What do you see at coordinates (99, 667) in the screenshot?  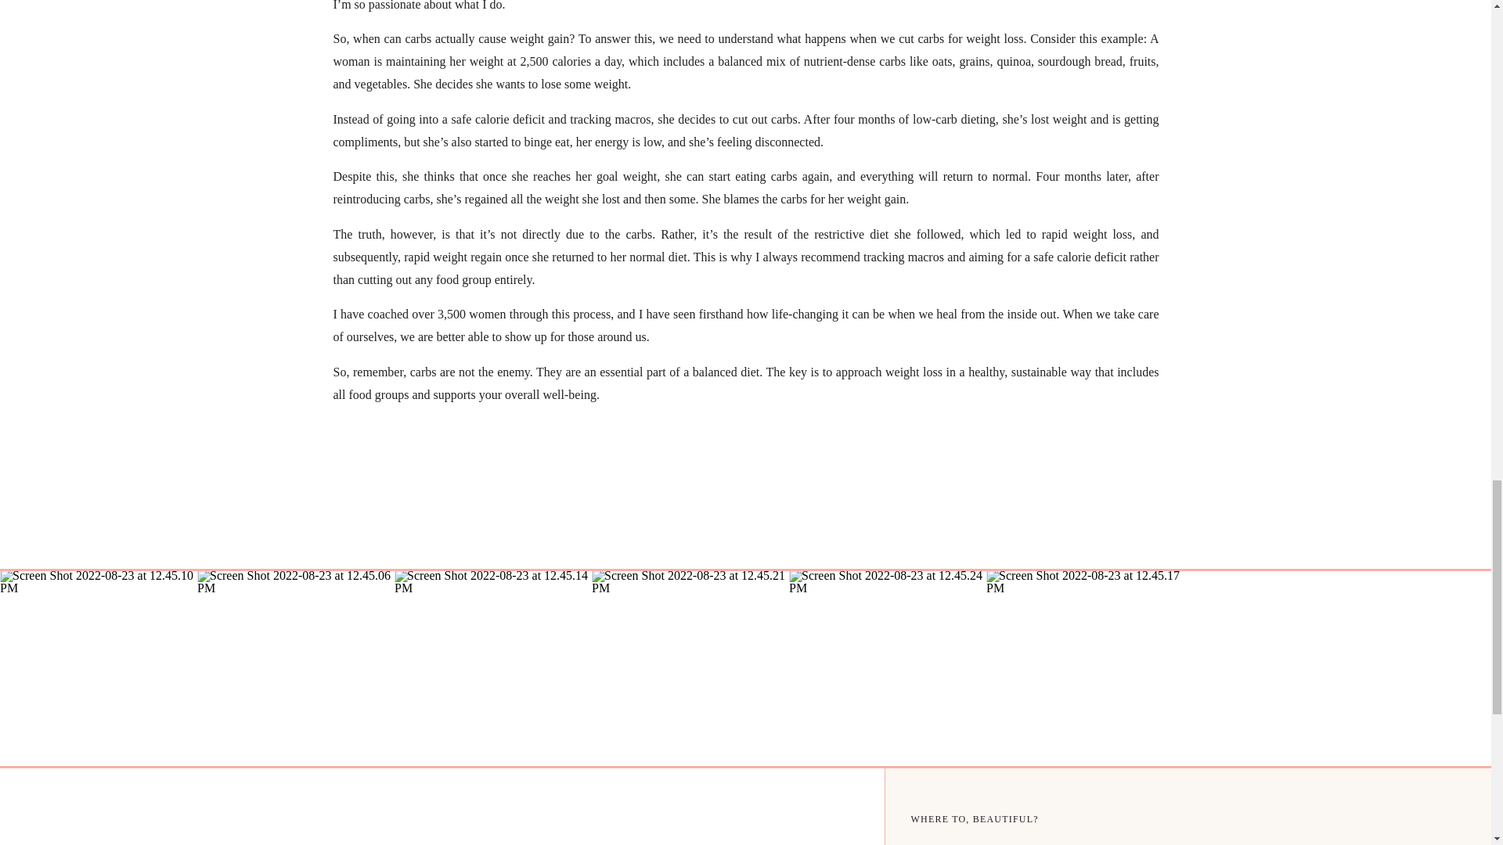 I see `Screen Shot 2022-08-23 at 12.45.10 PM` at bounding box center [99, 667].